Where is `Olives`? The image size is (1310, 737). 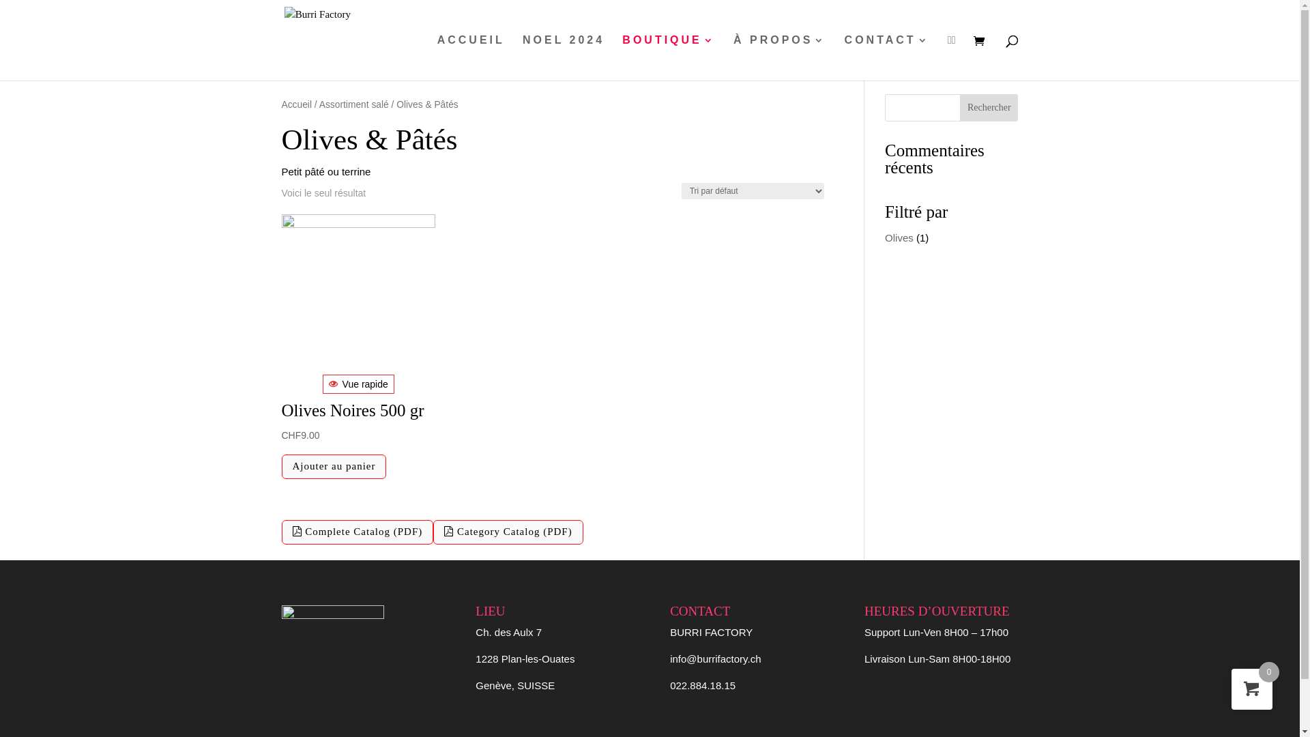 Olives is located at coordinates (899, 237).